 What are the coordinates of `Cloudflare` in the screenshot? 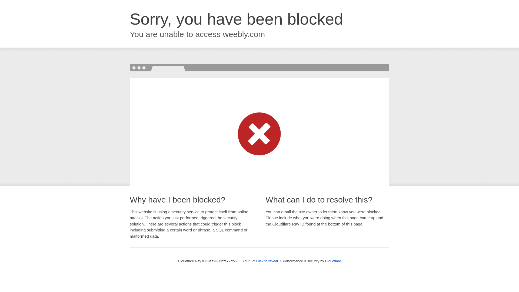 It's located at (333, 261).